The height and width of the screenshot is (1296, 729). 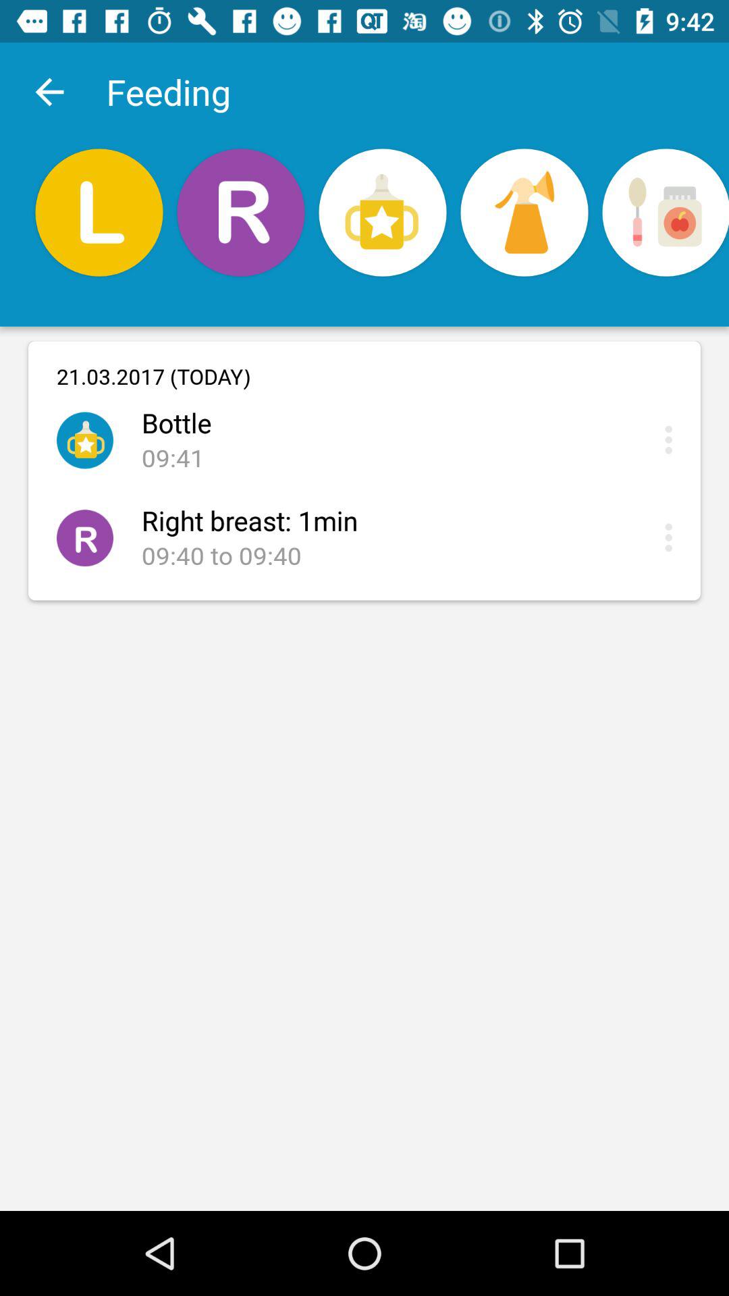 What do you see at coordinates (672, 537) in the screenshot?
I see `click here for more` at bounding box center [672, 537].